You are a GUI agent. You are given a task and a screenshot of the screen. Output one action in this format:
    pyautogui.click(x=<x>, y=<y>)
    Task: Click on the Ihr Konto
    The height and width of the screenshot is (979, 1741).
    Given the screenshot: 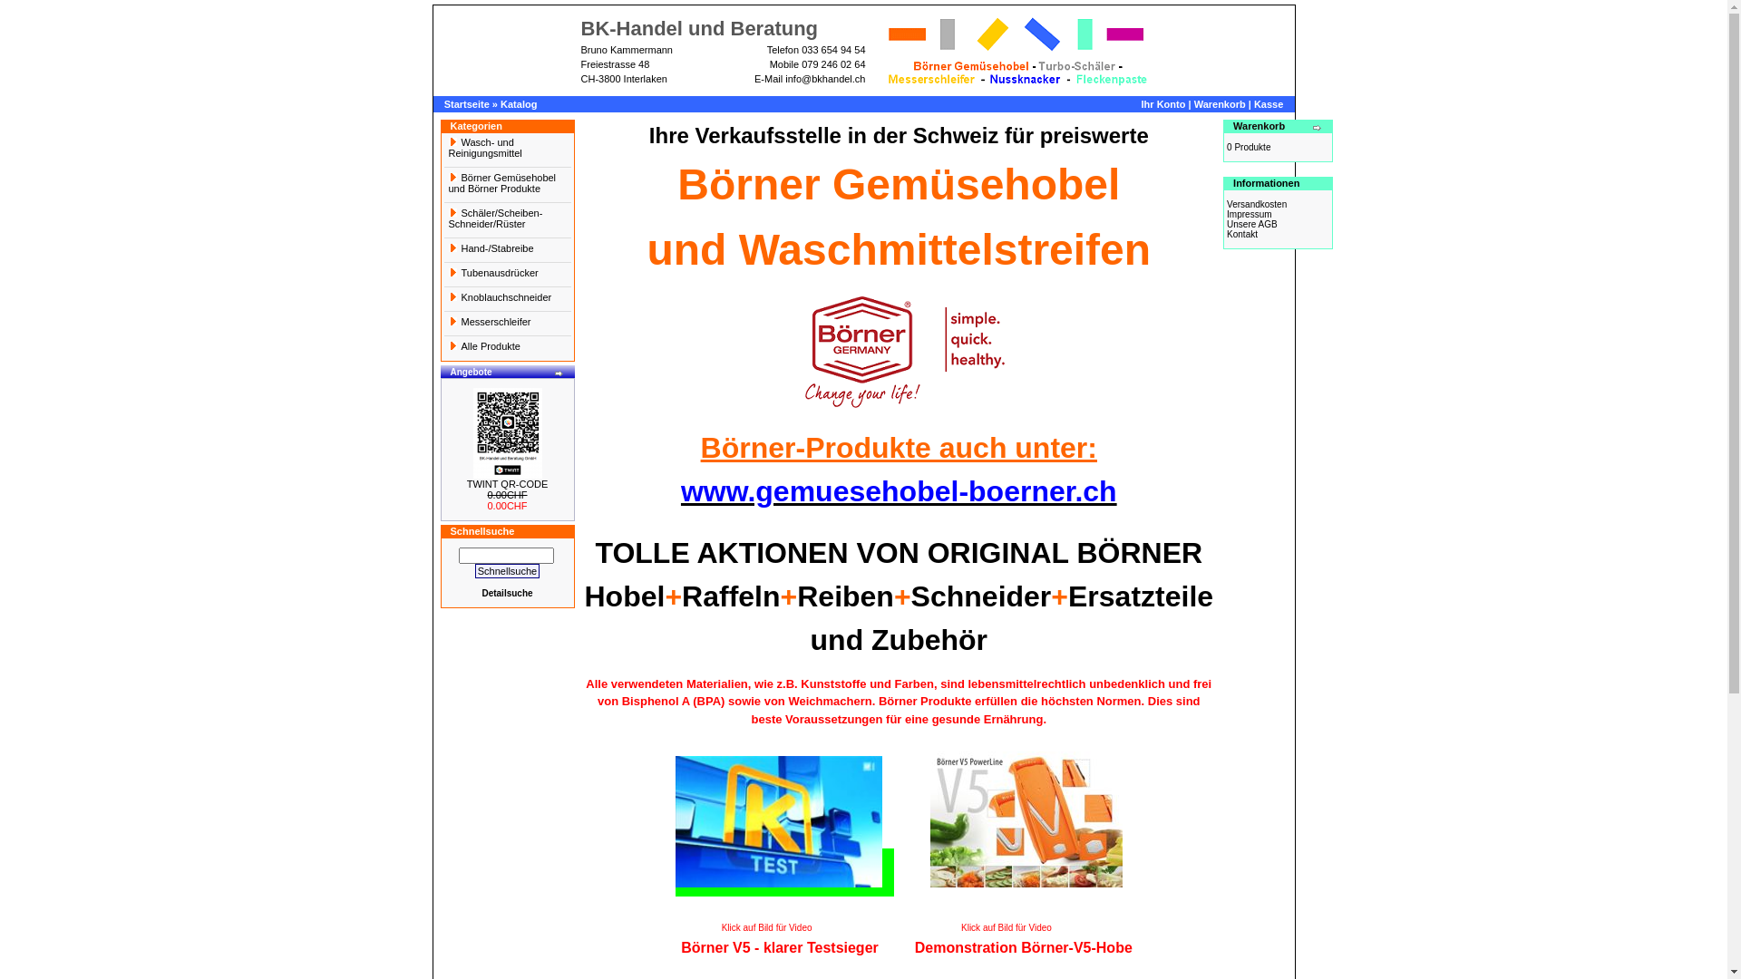 What is the action you would take?
    pyautogui.click(x=1164, y=104)
    